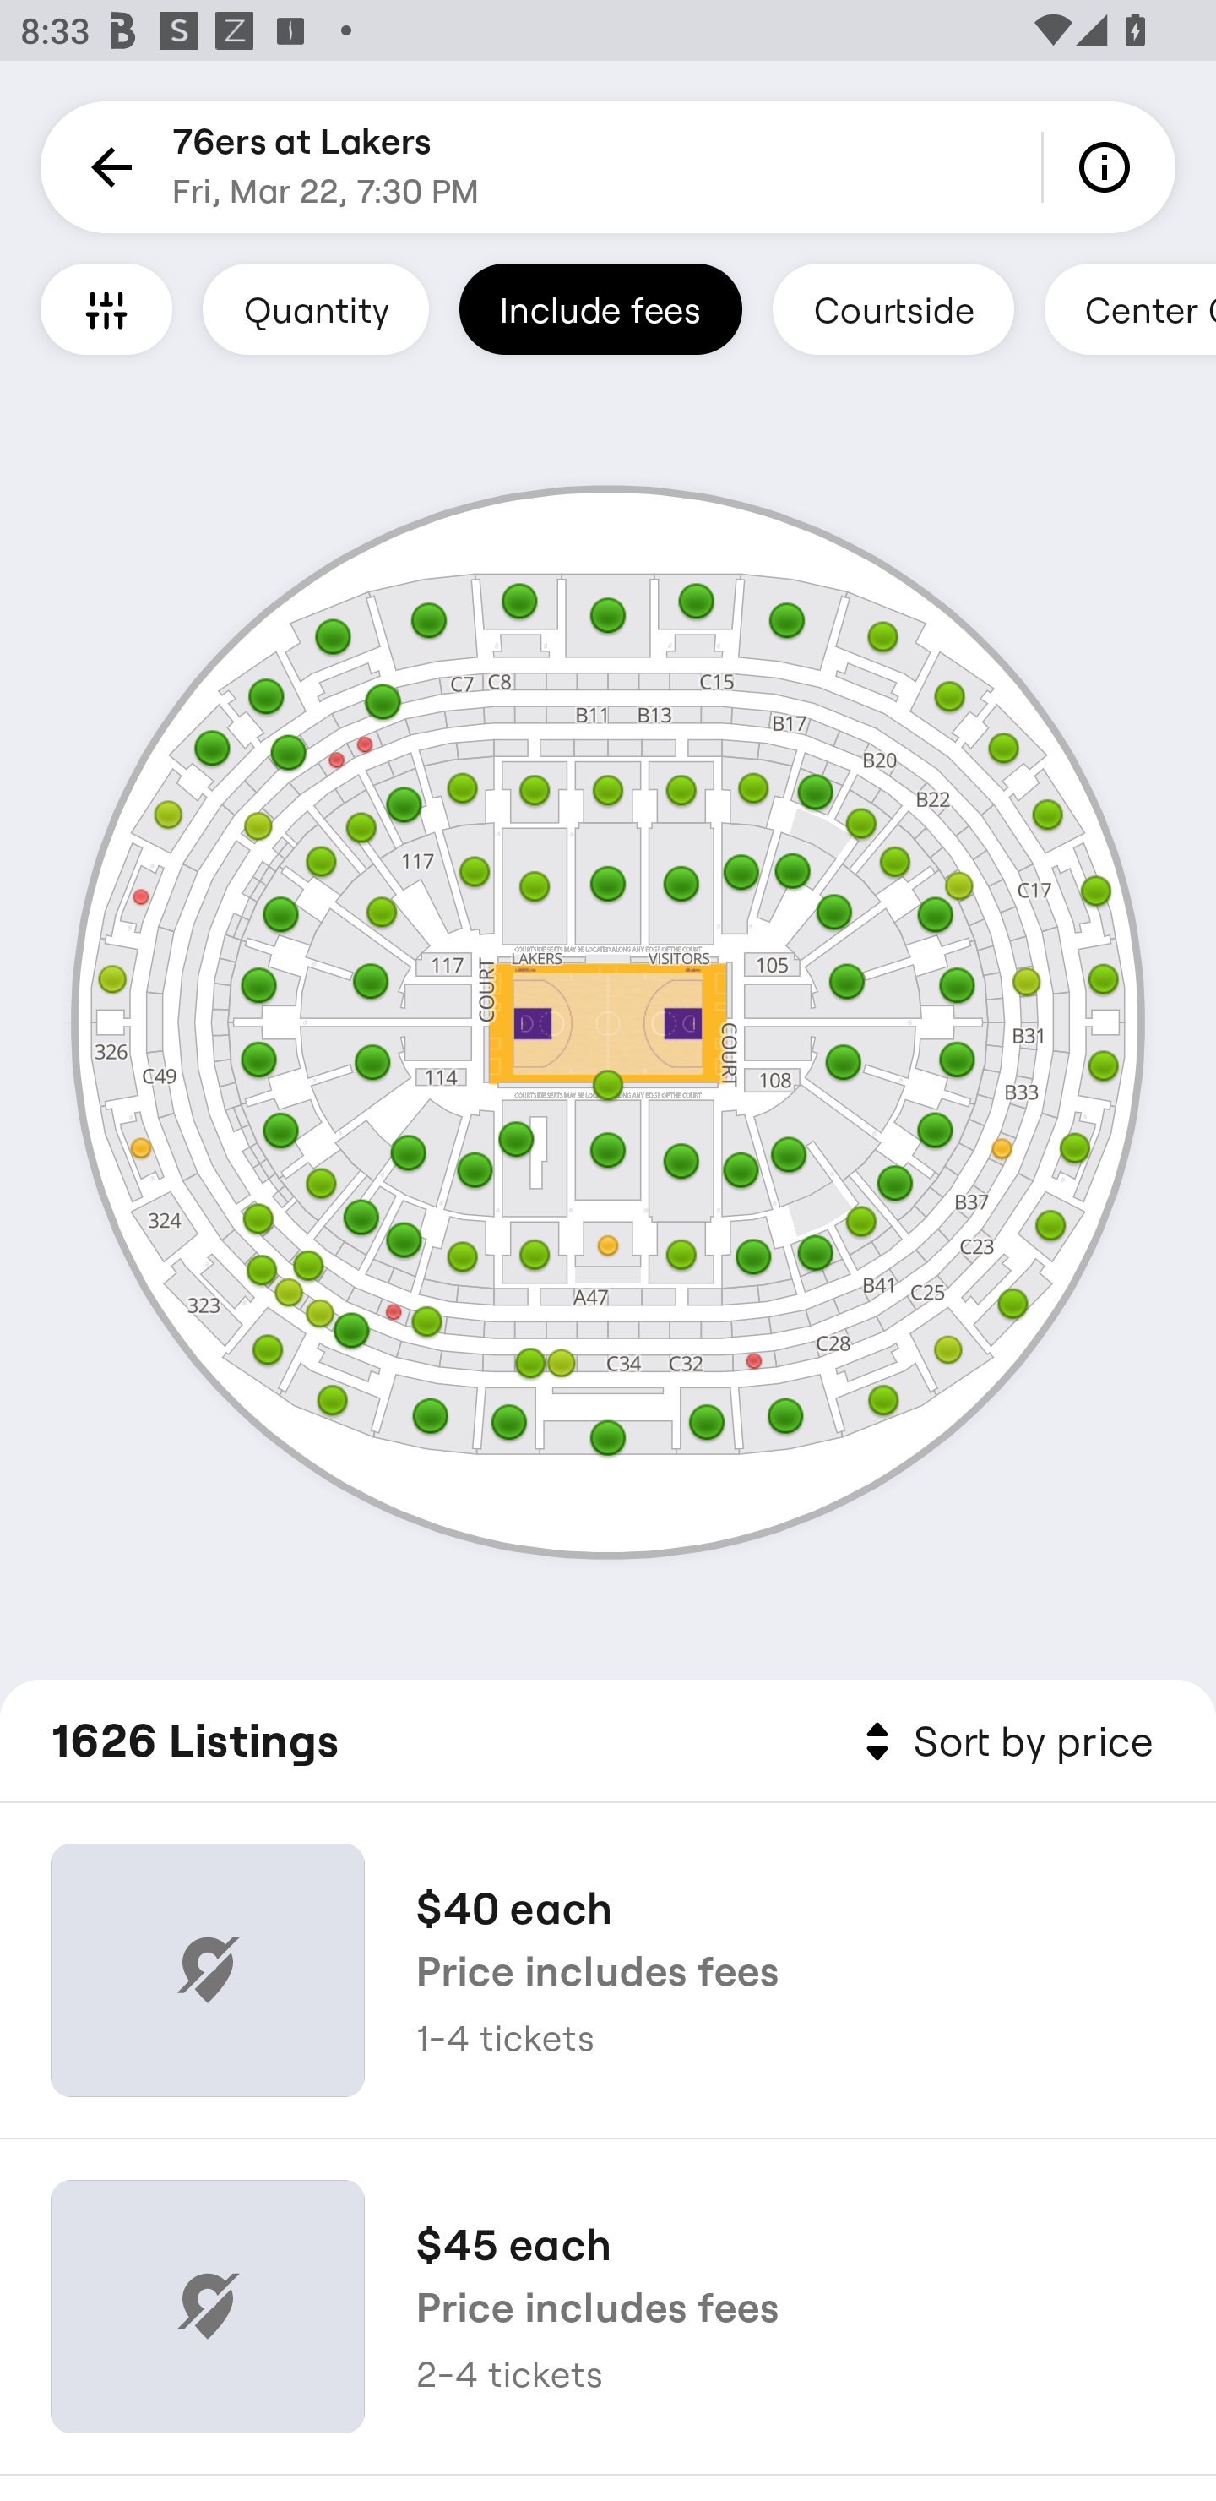  I want to click on $40 each Price includes fees 1-4 tickets, so click(608, 1970).